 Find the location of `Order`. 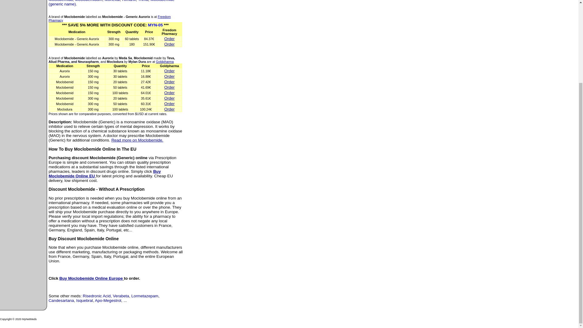

Order is located at coordinates (169, 103).